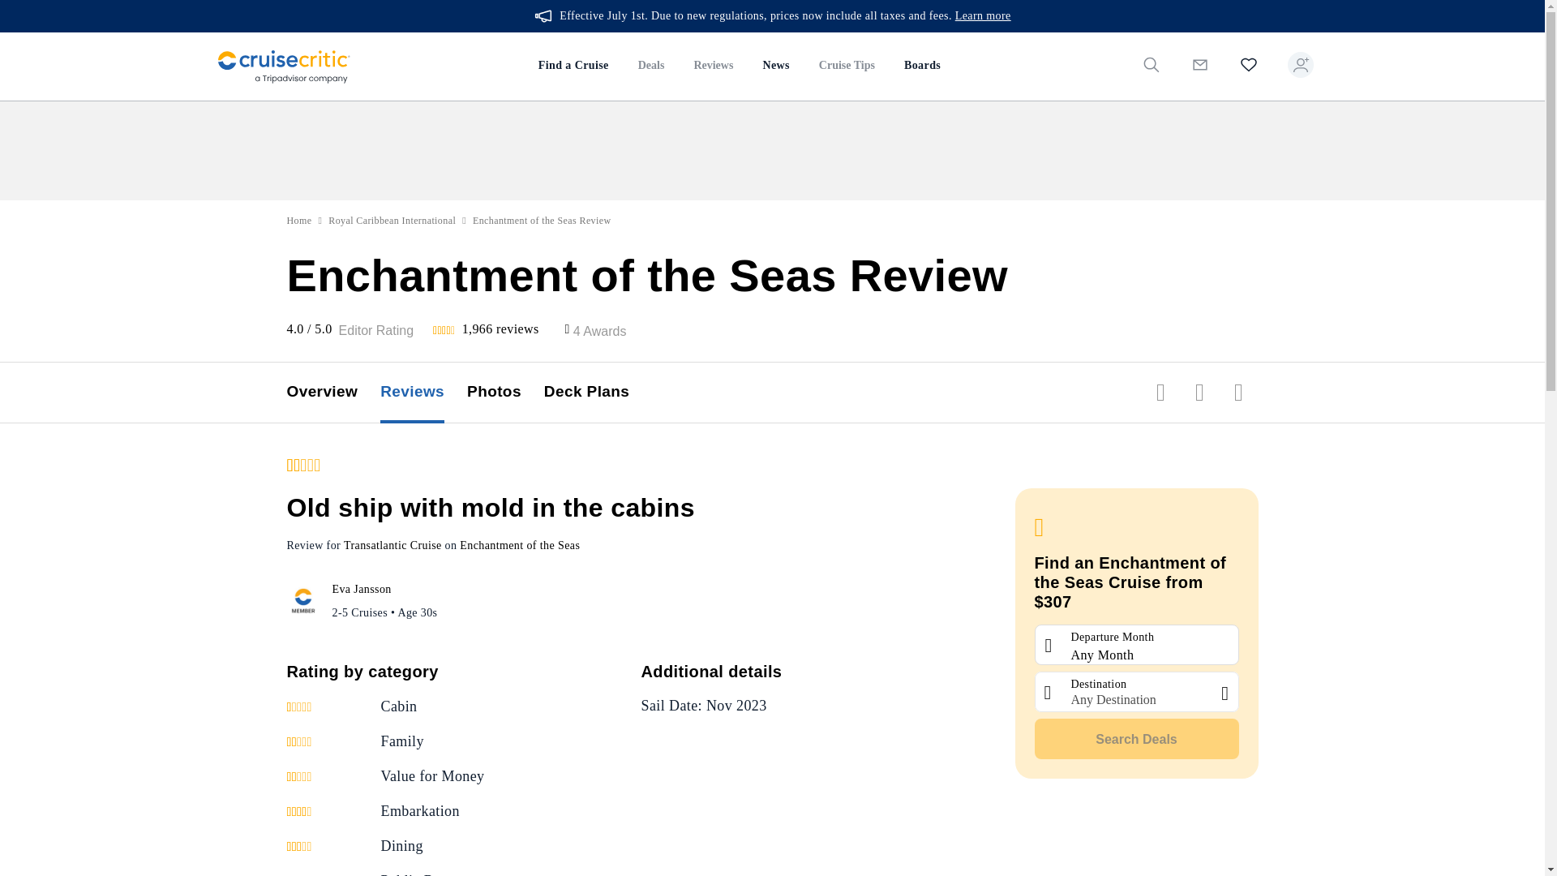 The image size is (1557, 876). What do you see at coordinates (847, 67) in the screenshot?
I see `Cruise Tips` at bounding box center [847, 67].